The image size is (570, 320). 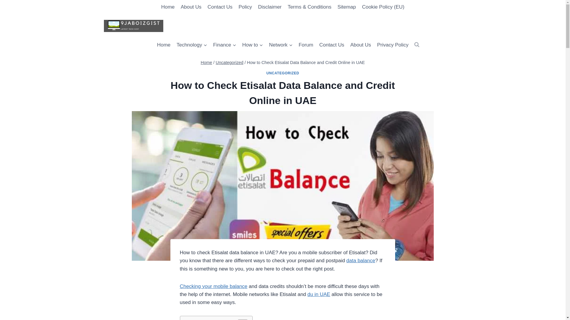 I want to click on Network, so click(x=281, y=45).